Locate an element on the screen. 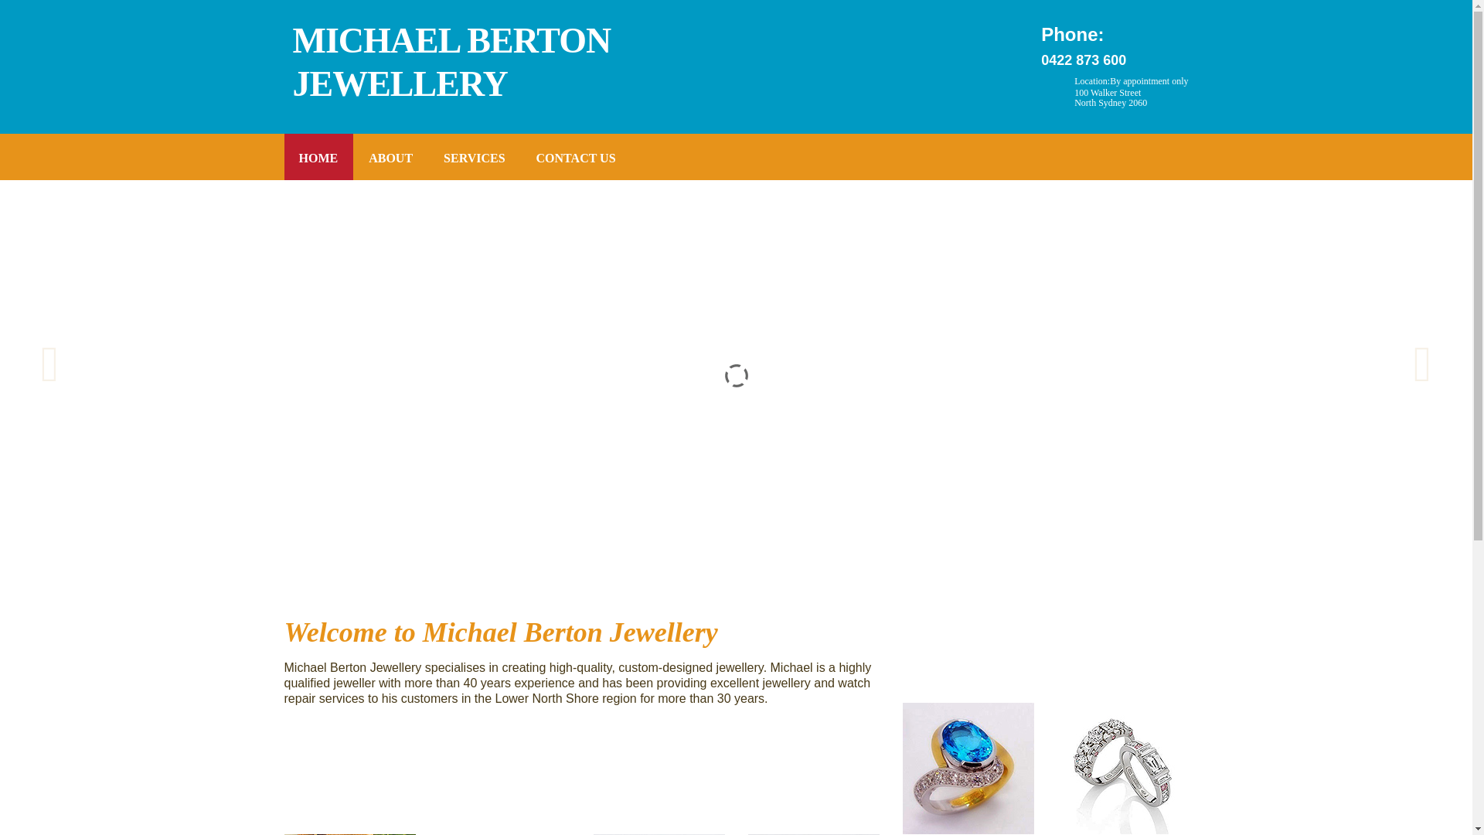 The width and height of the screenshot is (1484, 835). HOME is located at coordinates (319, 157).